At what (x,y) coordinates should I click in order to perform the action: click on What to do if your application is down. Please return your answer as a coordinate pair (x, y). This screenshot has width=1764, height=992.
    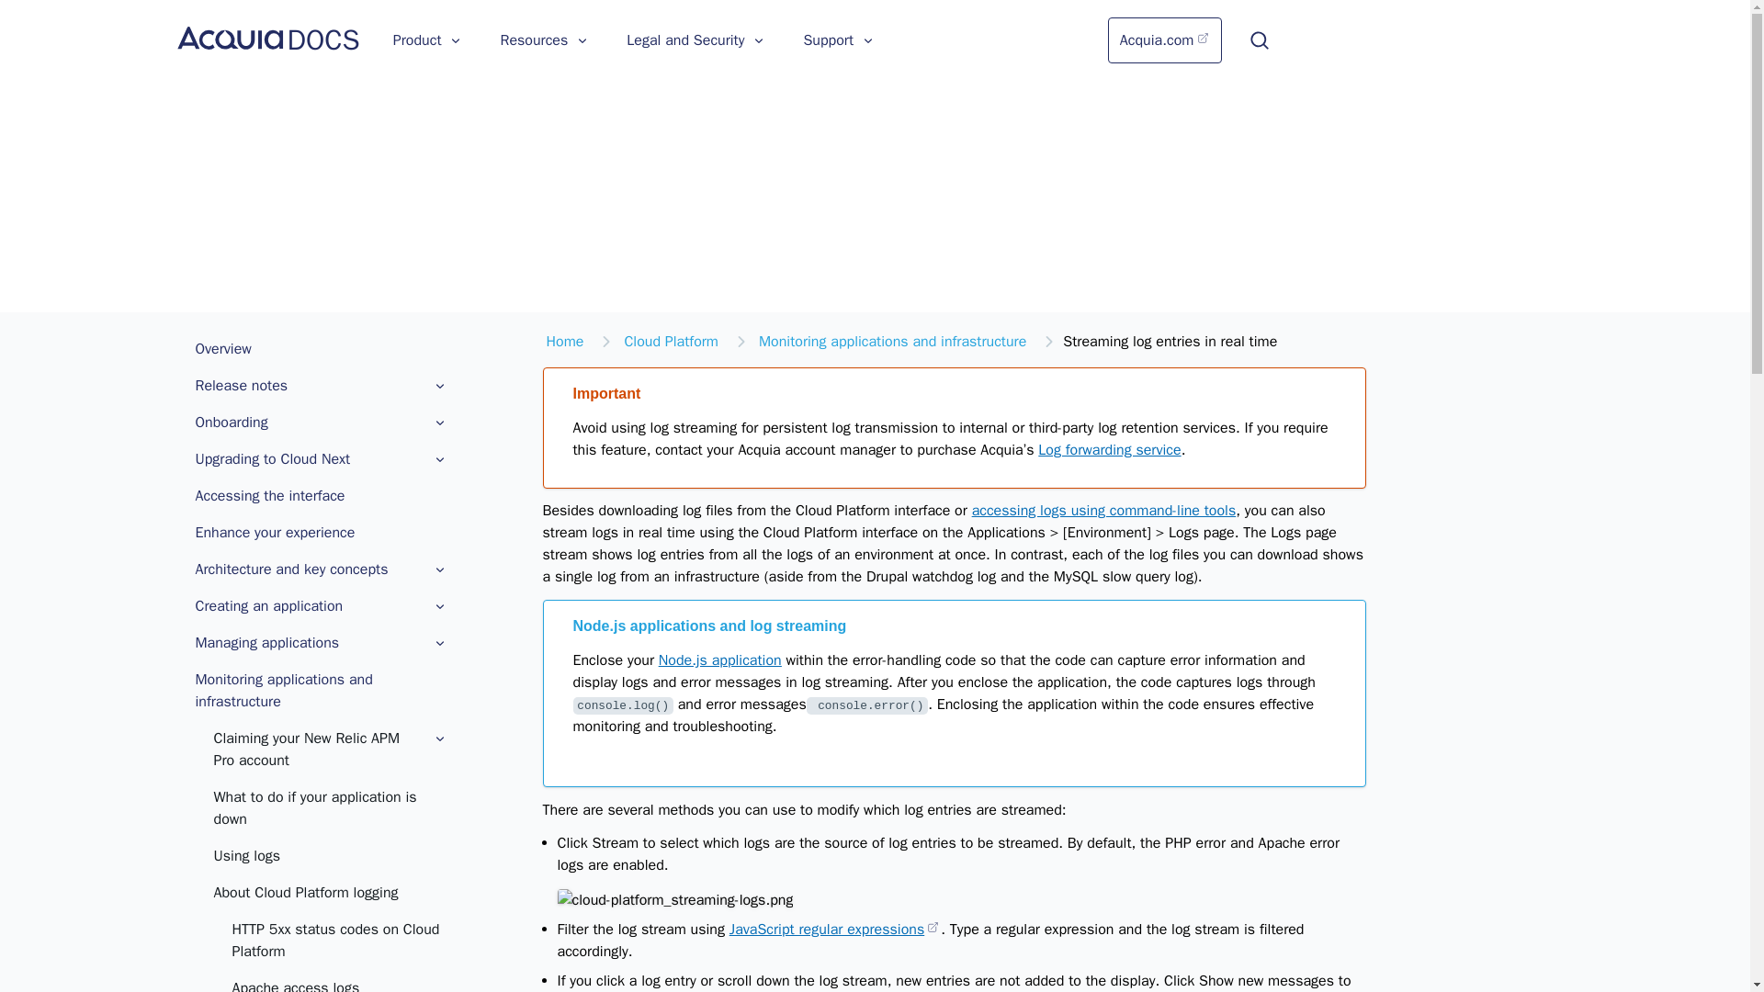
    Looking at the image, I should click on (329, 808).